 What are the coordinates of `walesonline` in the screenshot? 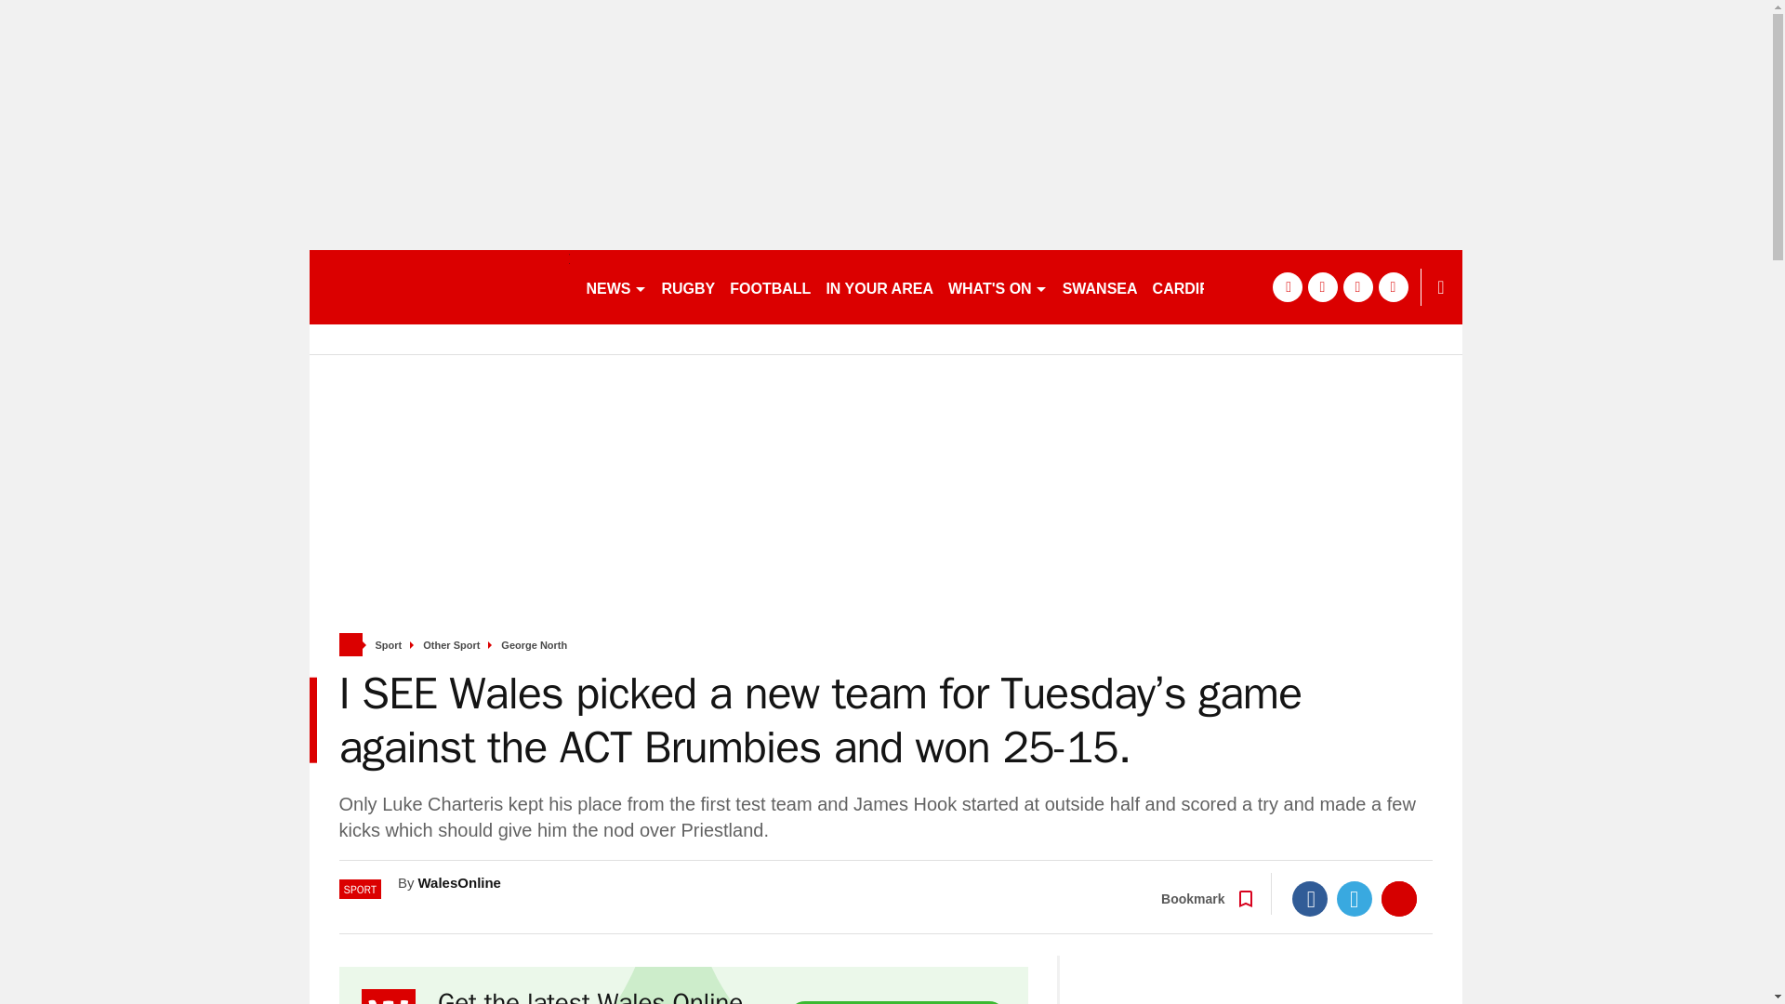 It's located at (439, 286).